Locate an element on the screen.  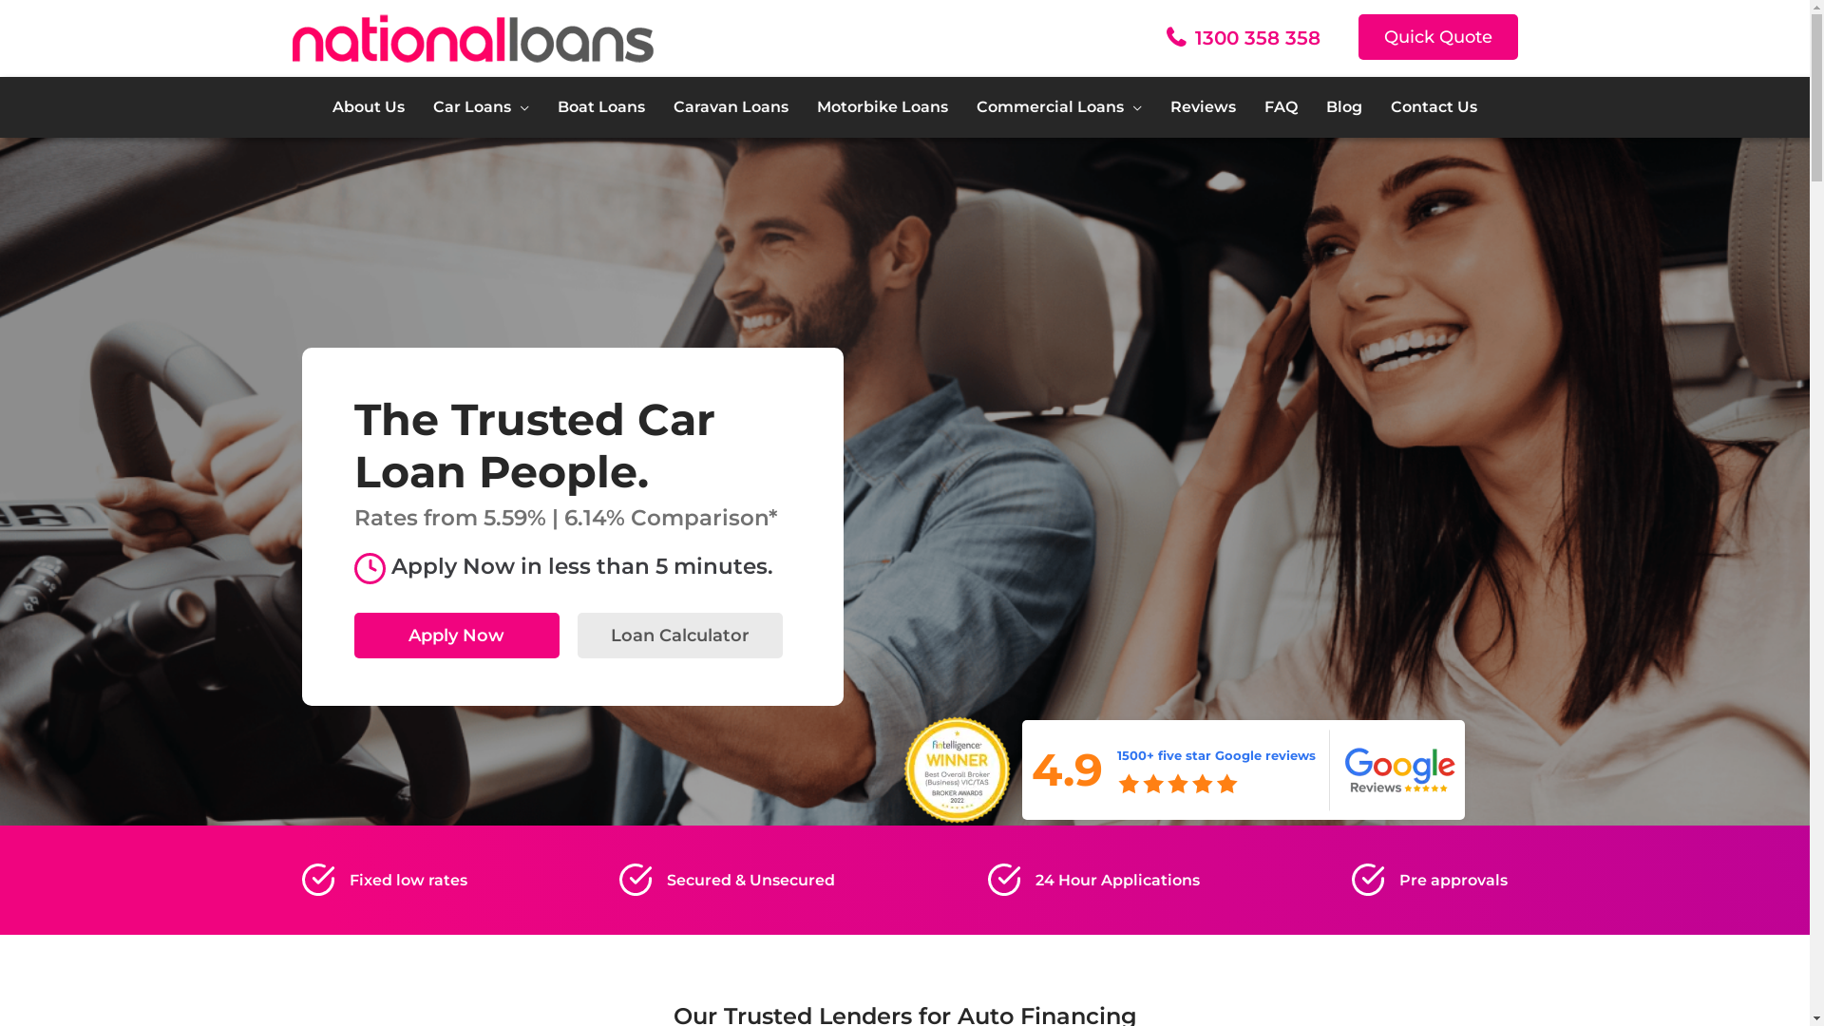
Auto Finance Deals - Home 3 is located at coordinates (958, 770).